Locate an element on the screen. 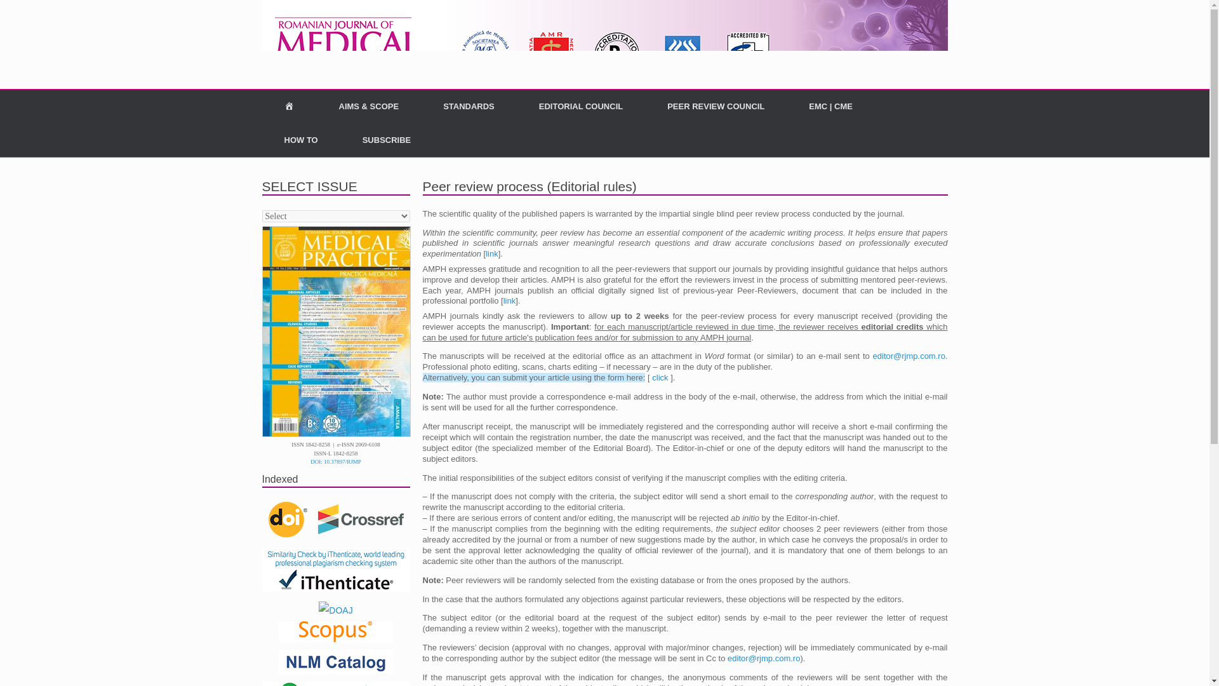  link is located at coordinates (509, 300).